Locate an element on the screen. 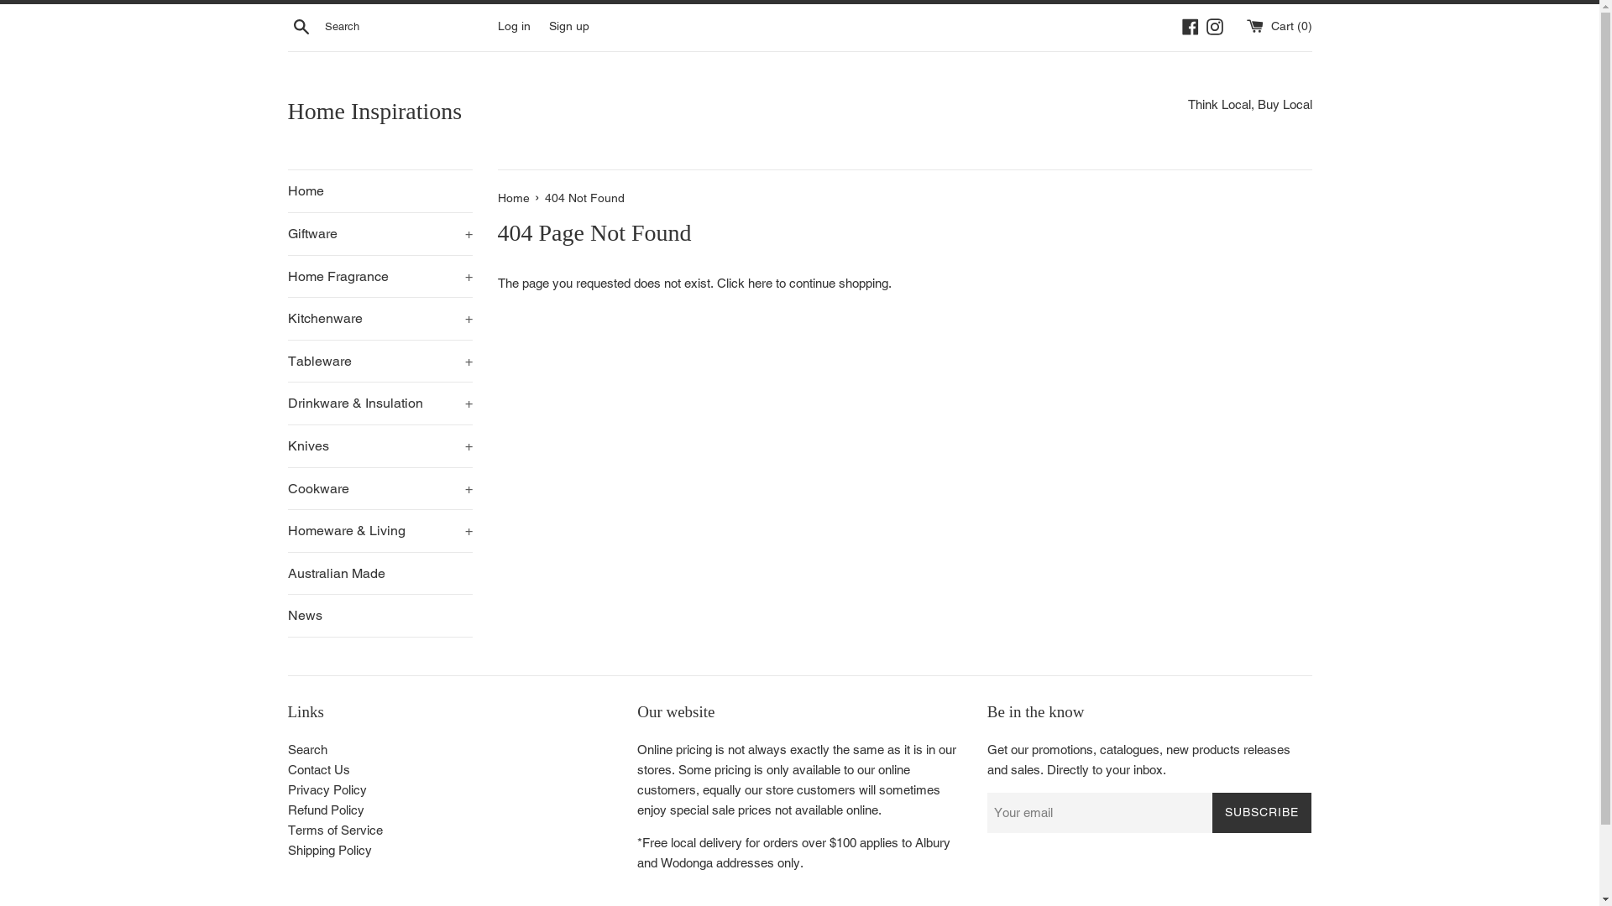 This screenshot has height=906, width=1612. Home is located at coordinates (379, 191).